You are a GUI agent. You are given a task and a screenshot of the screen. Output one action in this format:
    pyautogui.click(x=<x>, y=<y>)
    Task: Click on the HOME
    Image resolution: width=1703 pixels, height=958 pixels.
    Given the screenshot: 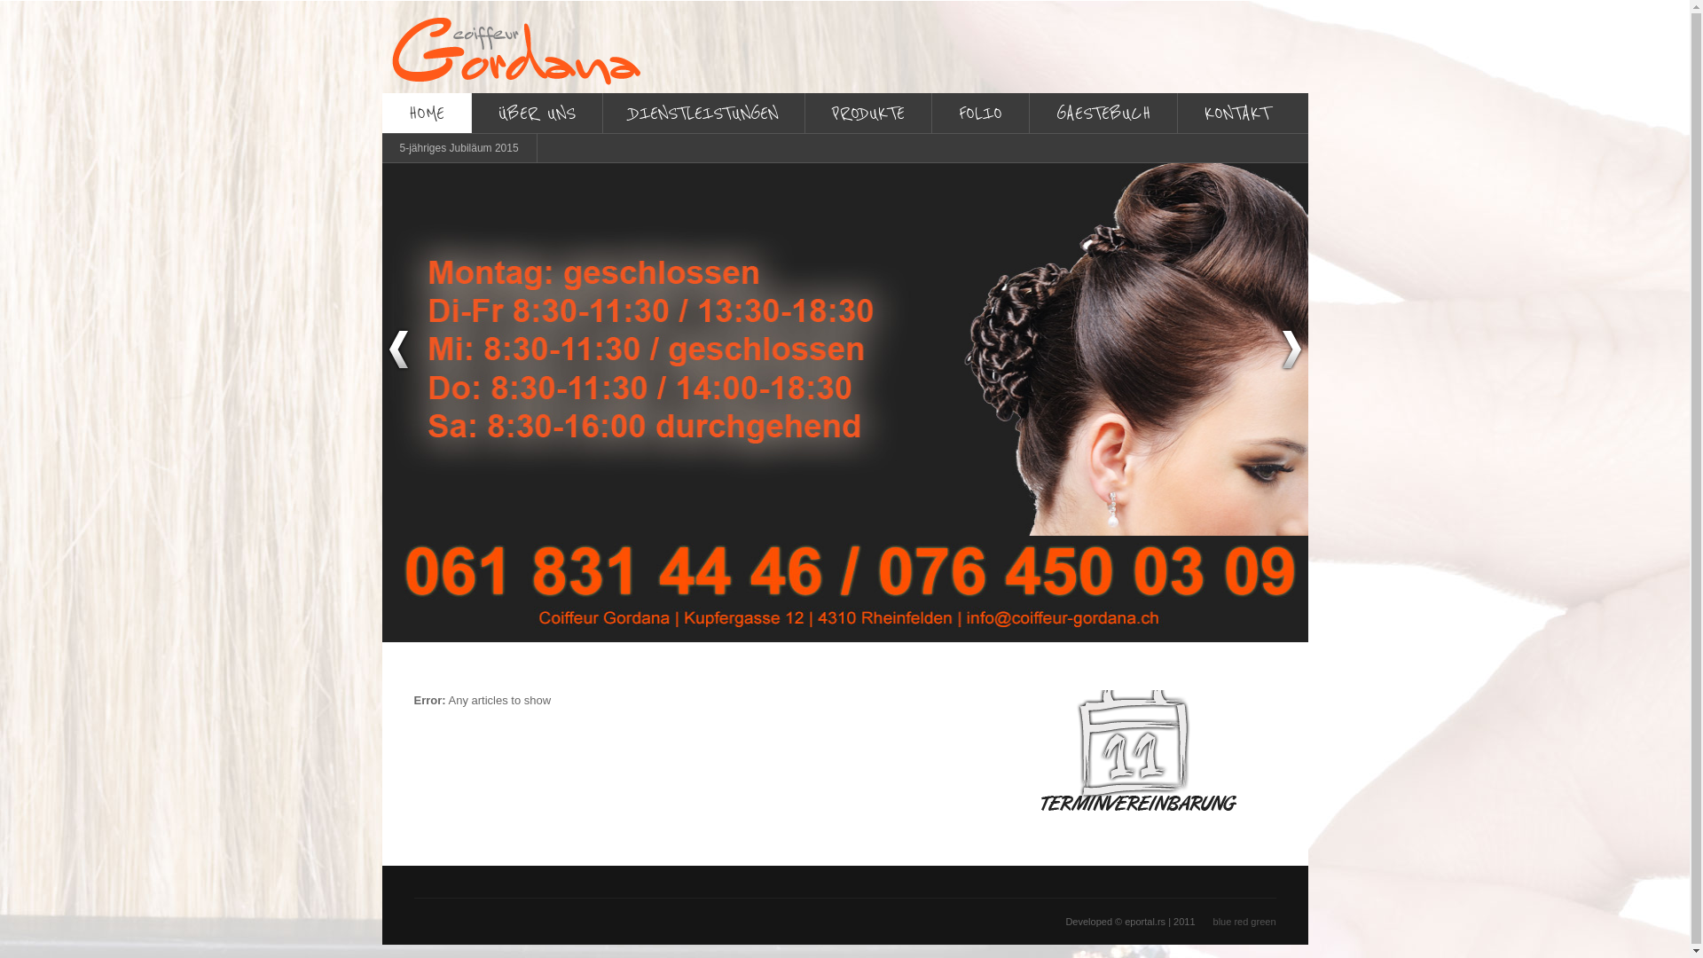 What is the action you would take?
    pyautogui.click(x=426, y=114)
    